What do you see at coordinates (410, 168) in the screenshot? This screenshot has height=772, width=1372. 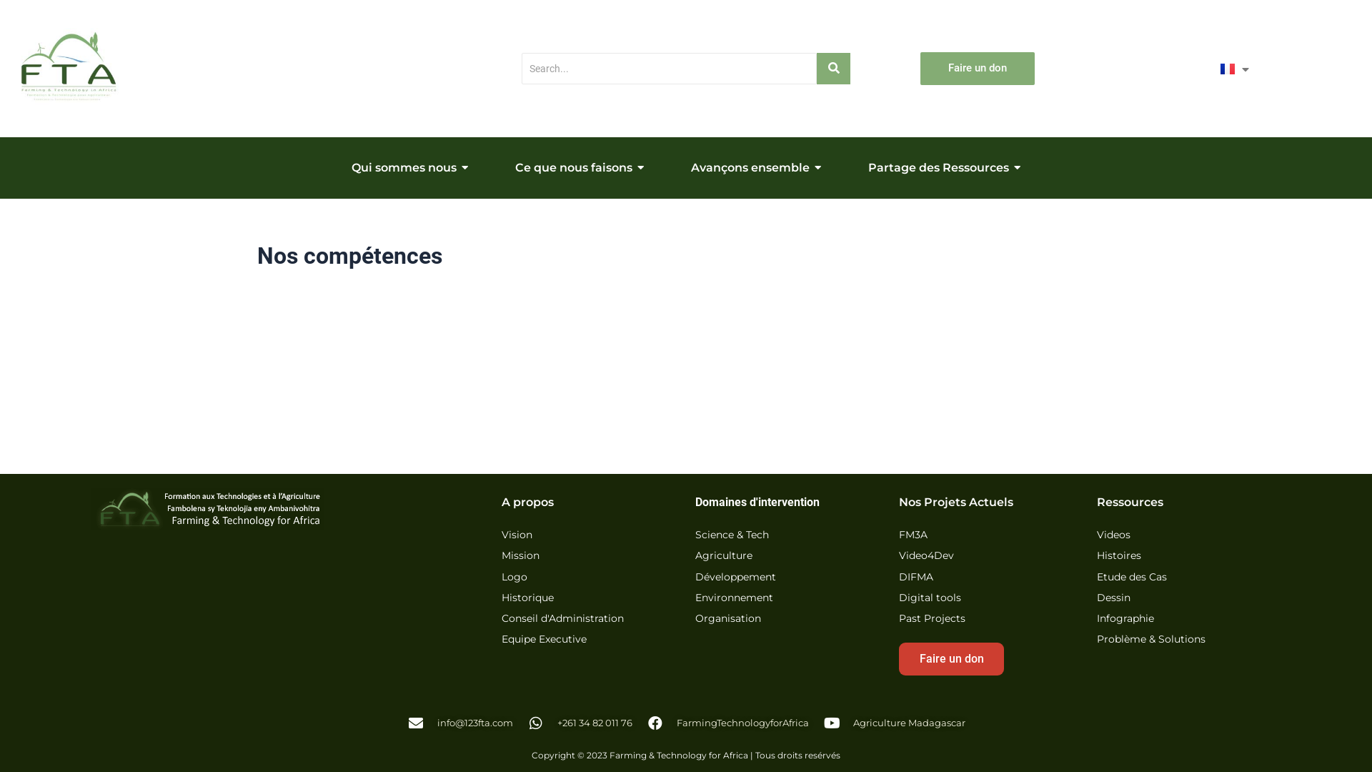 I see `Qui sommes nous` at bounding box center [410, 168].